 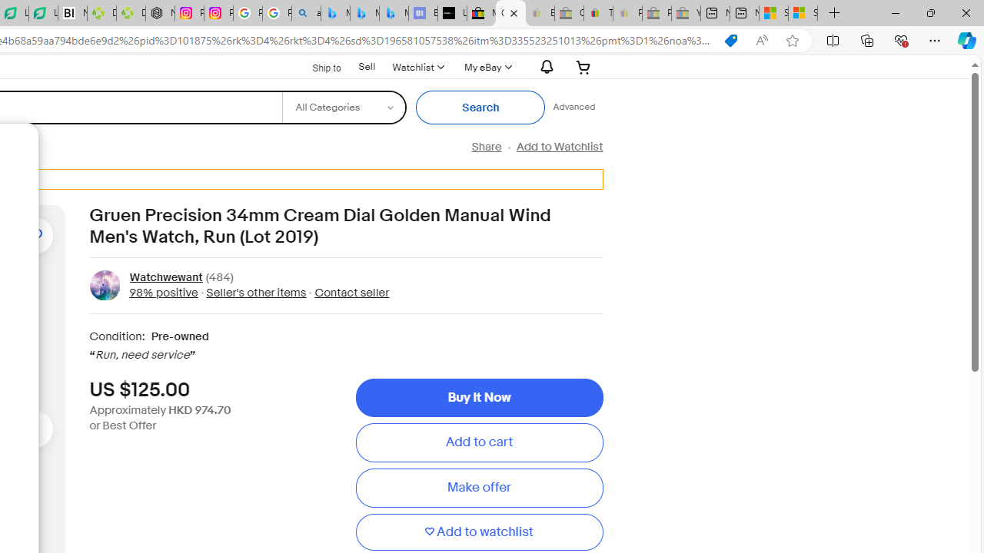 I want to click on Microsoft Bing Travel - Flights from Hong Kong to Bangkok, so click(x=335, y=14).